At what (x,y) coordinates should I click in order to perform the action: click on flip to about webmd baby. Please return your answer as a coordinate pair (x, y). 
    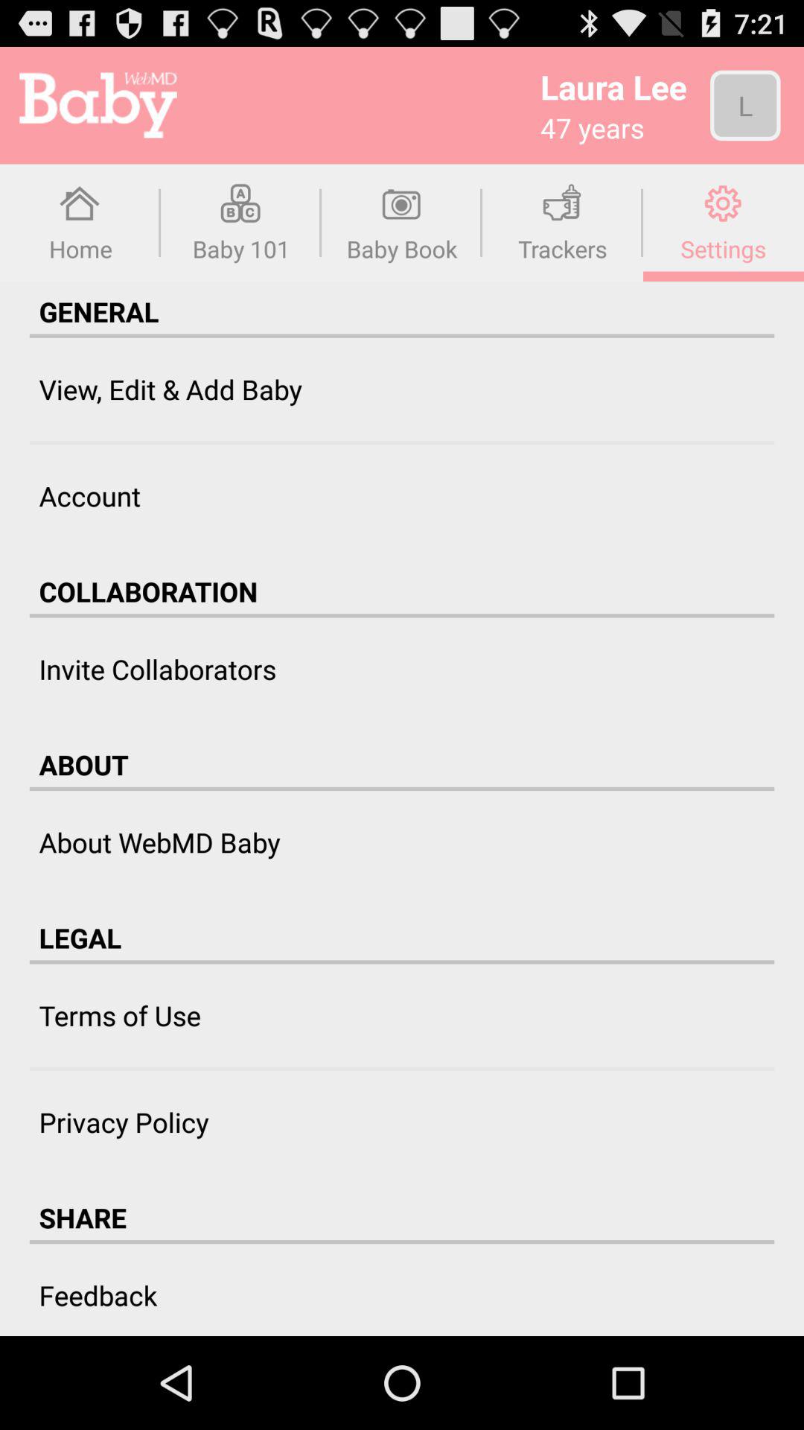
    Looking at the image, I should click on (159, 842).